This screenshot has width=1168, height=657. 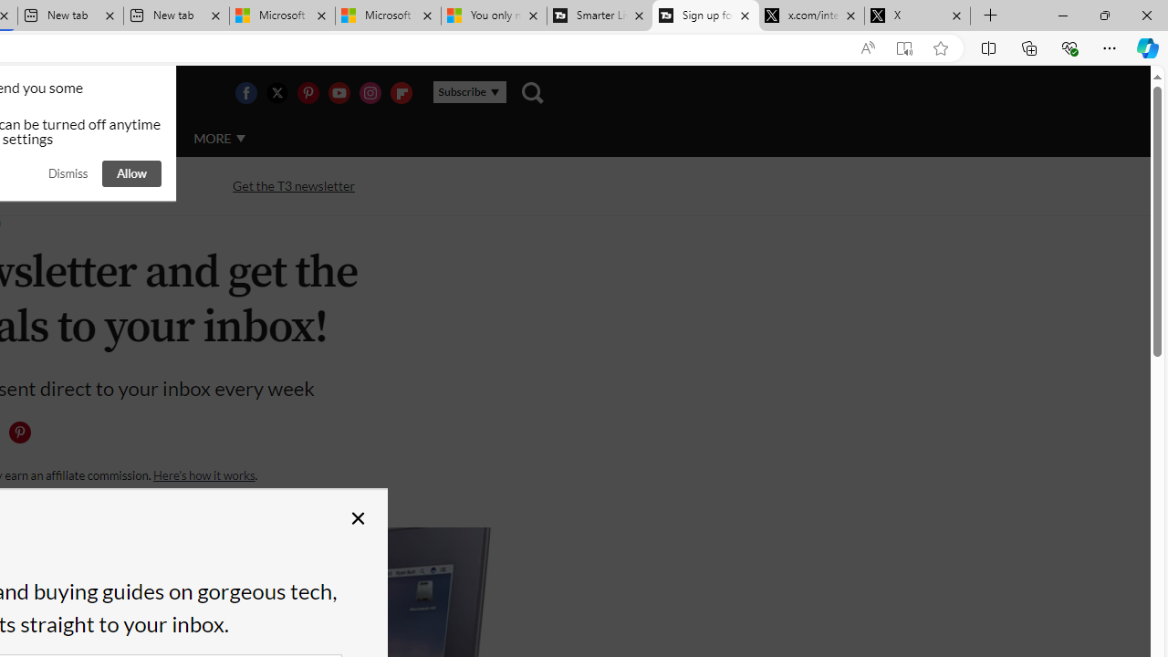 I want to click on Class: icon-svg, so click(x=19, y=433).